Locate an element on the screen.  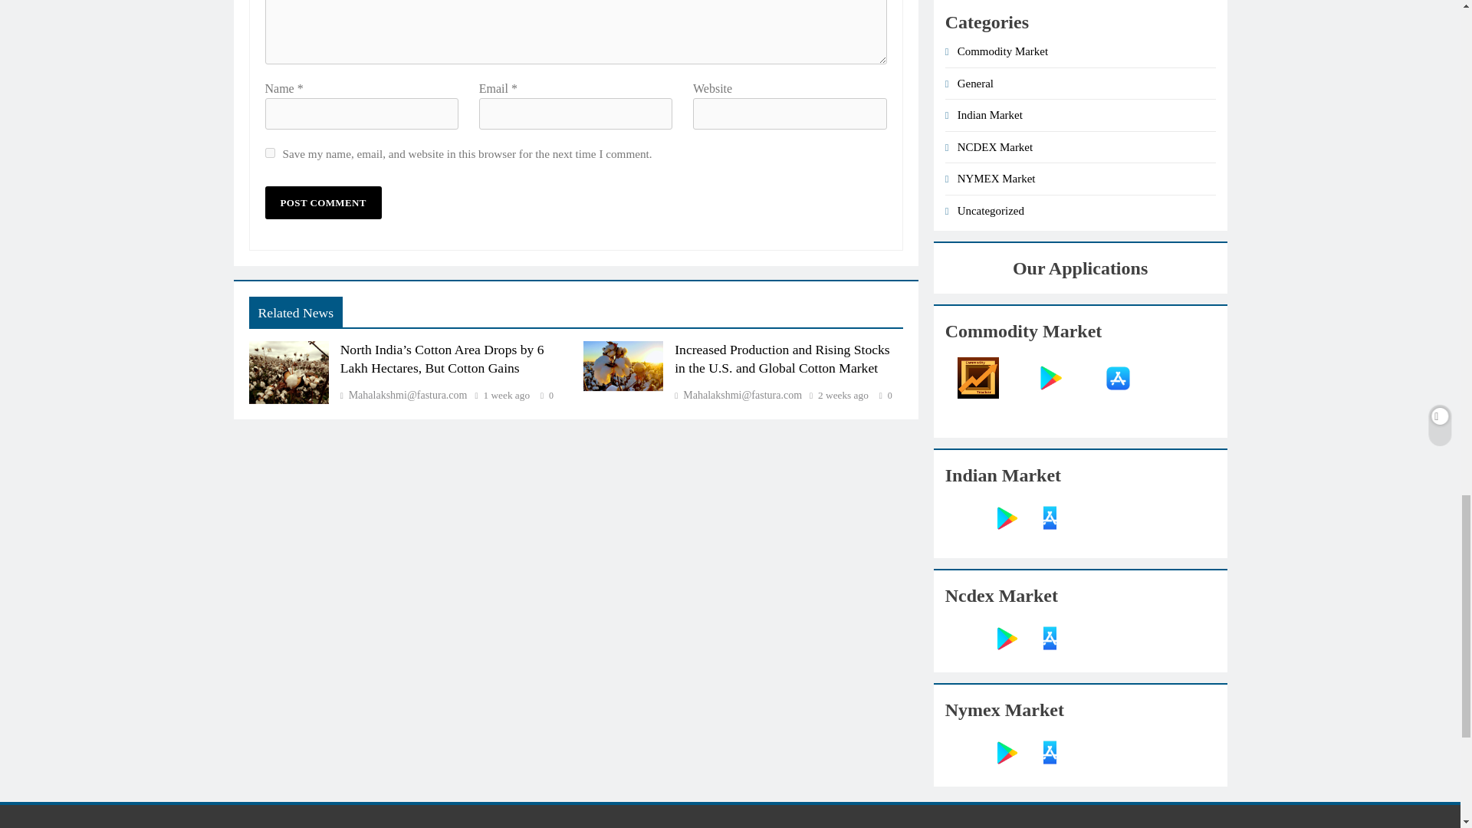
Post Comment is located at coordinates (323, 202).